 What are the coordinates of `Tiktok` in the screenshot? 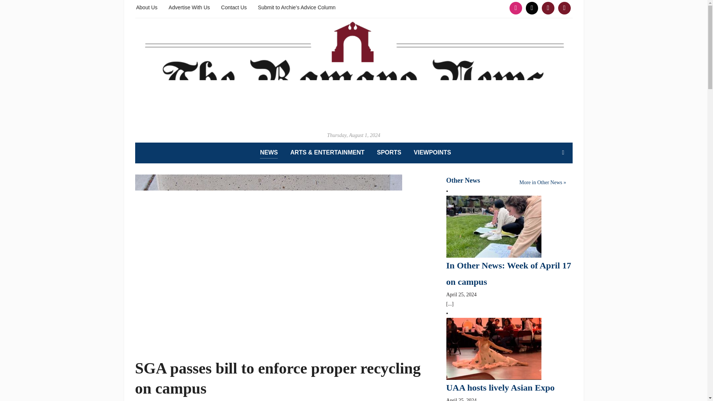 It's located at (532, 8).